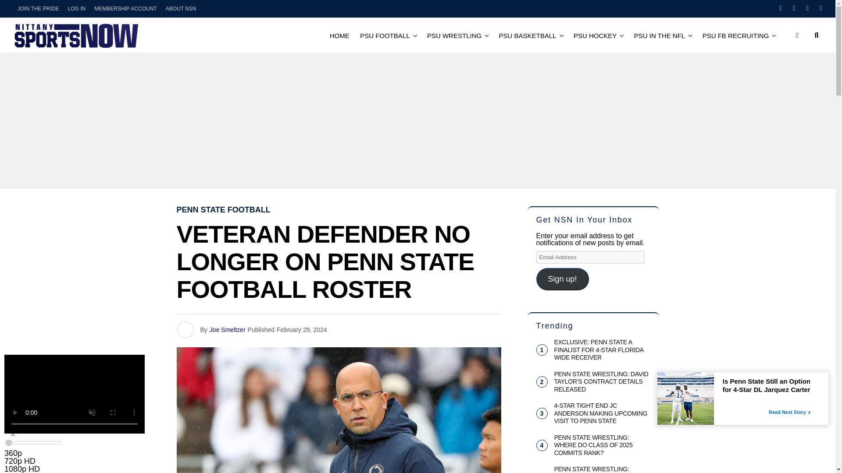  What do you see at coordinates (76, 9) in the screenshot?
I see `LOG IN` at bounding box center [76, 9].